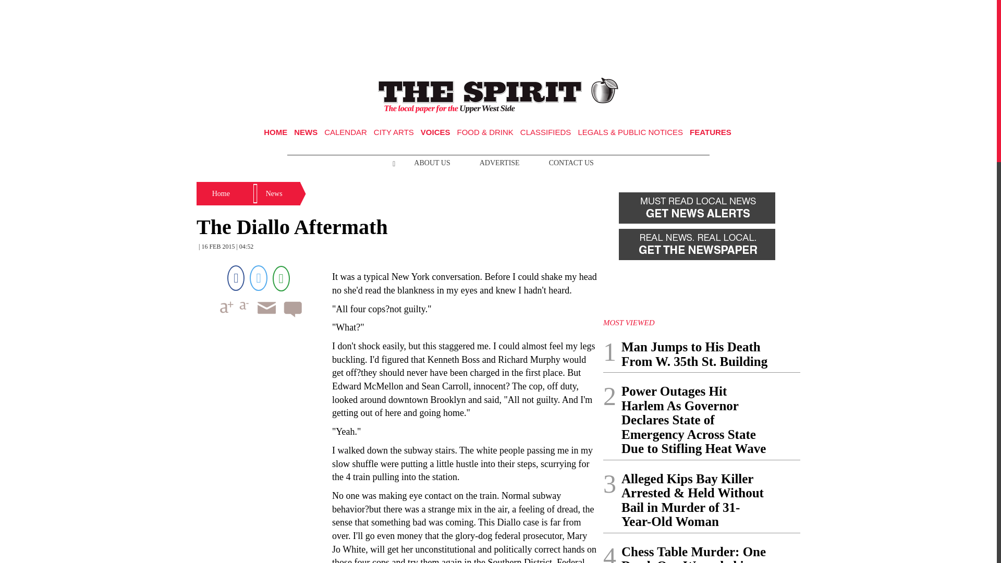  What do you see at coordinates (394, 132) in the screenshot?
I see `CITY ARTS` at bounding box center [394, 132].